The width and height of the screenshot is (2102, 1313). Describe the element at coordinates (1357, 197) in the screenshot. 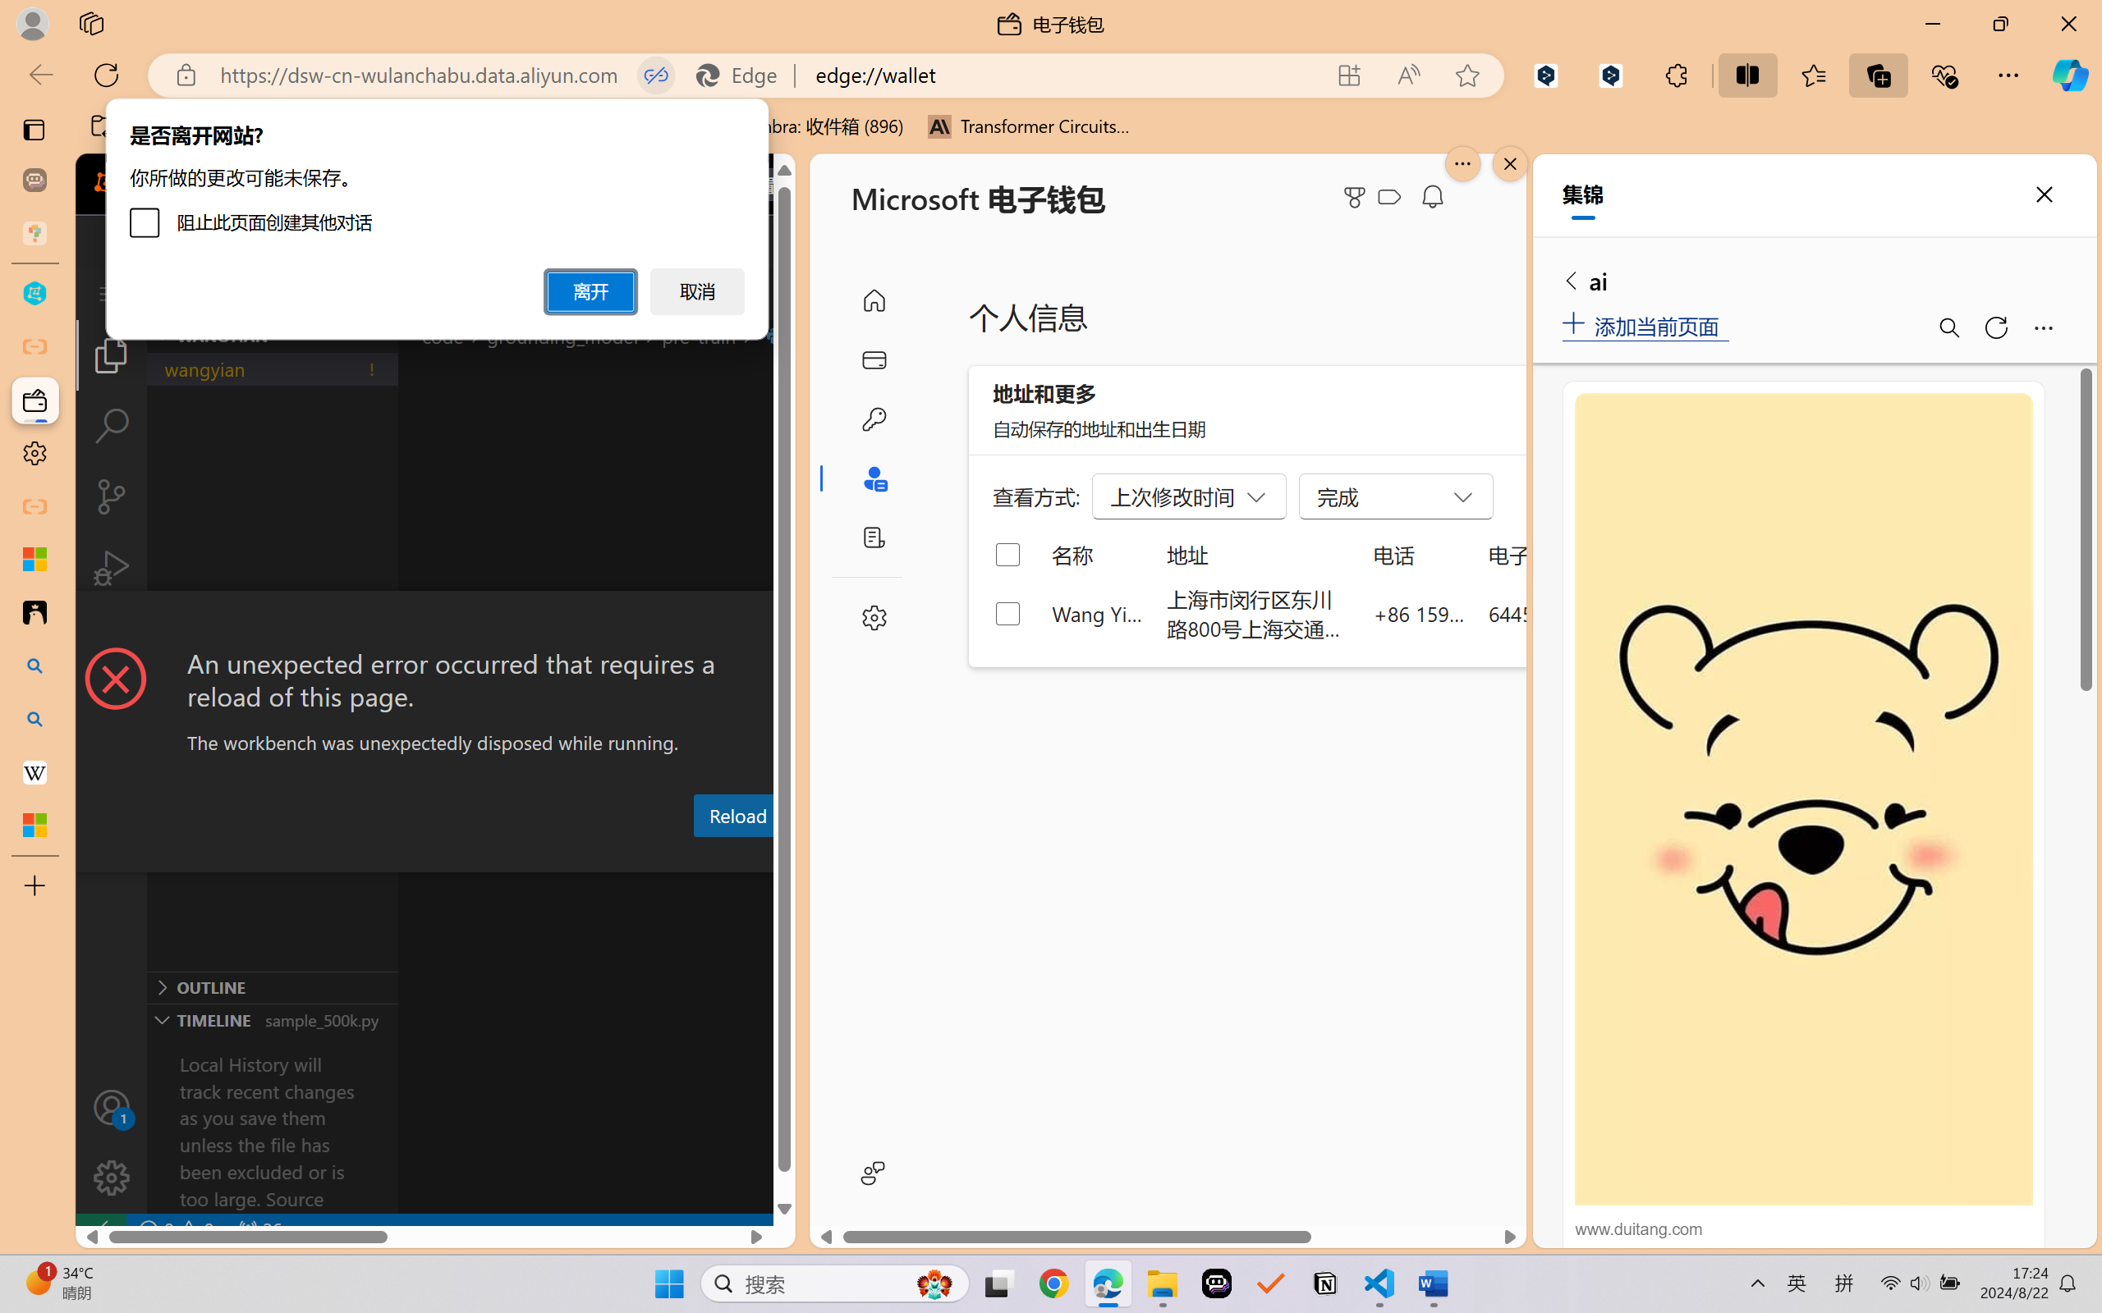

I see `Microsoft Rewards` at that location.